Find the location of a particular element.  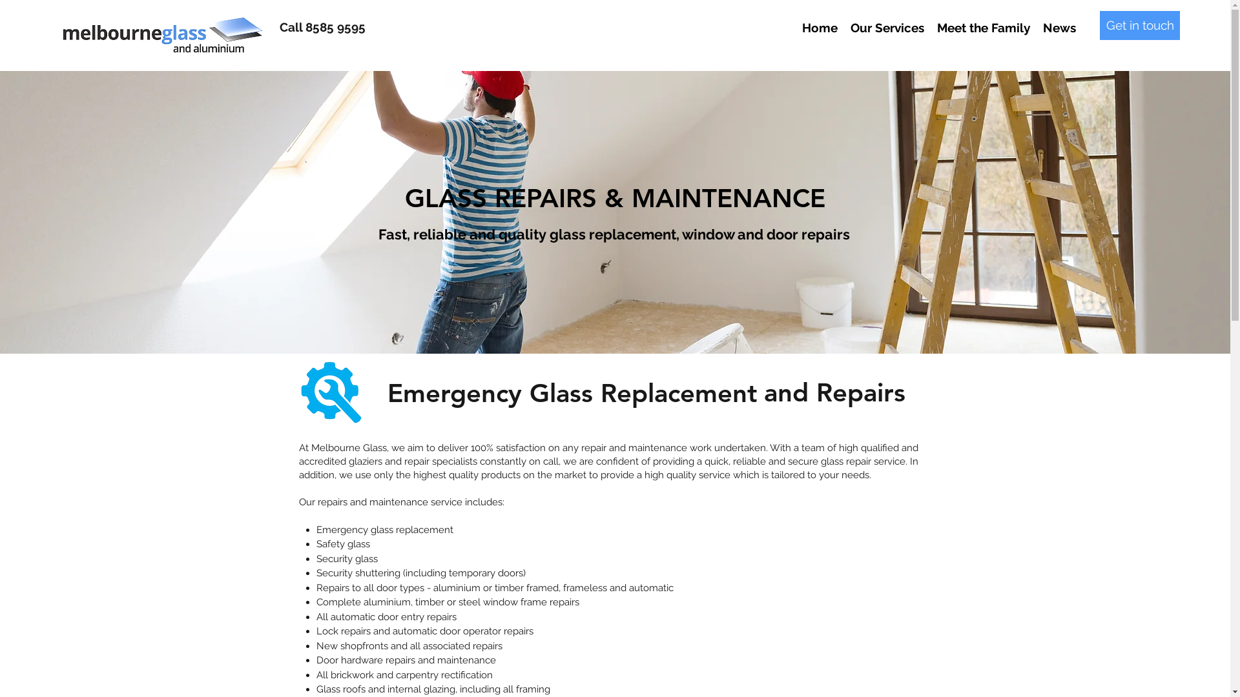

Meet the Family is located at coordinates (984, 28).